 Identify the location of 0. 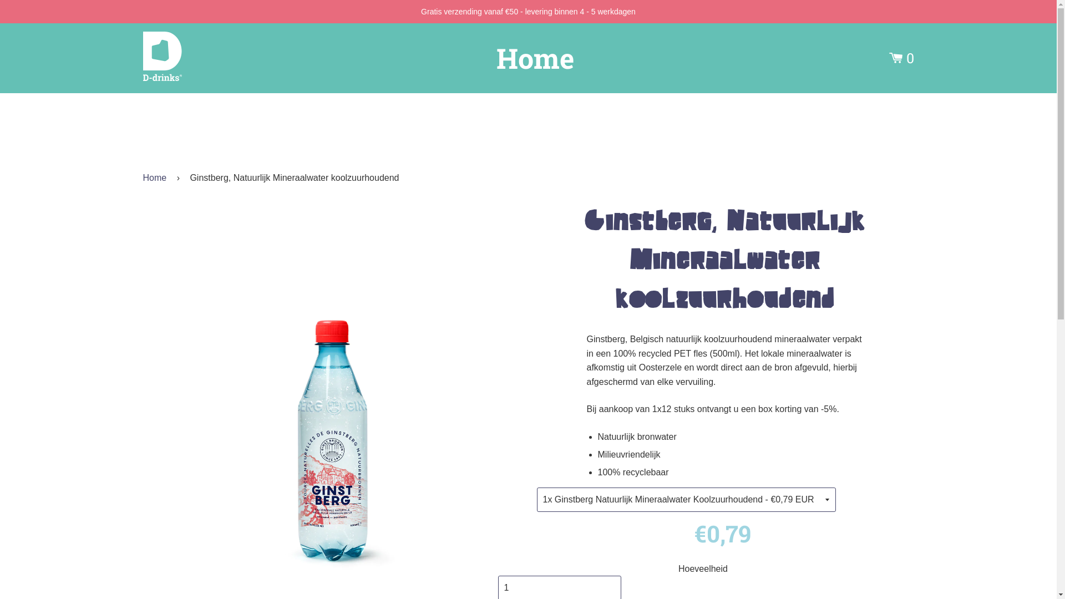
(901, 58).